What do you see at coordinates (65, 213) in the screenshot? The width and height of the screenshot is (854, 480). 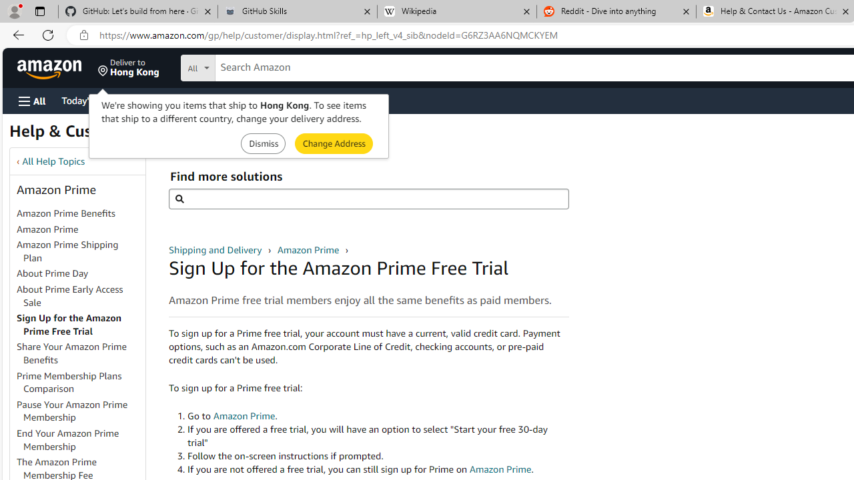 I see `Amazon Prime Benefits` at bounding box center [65, 213].